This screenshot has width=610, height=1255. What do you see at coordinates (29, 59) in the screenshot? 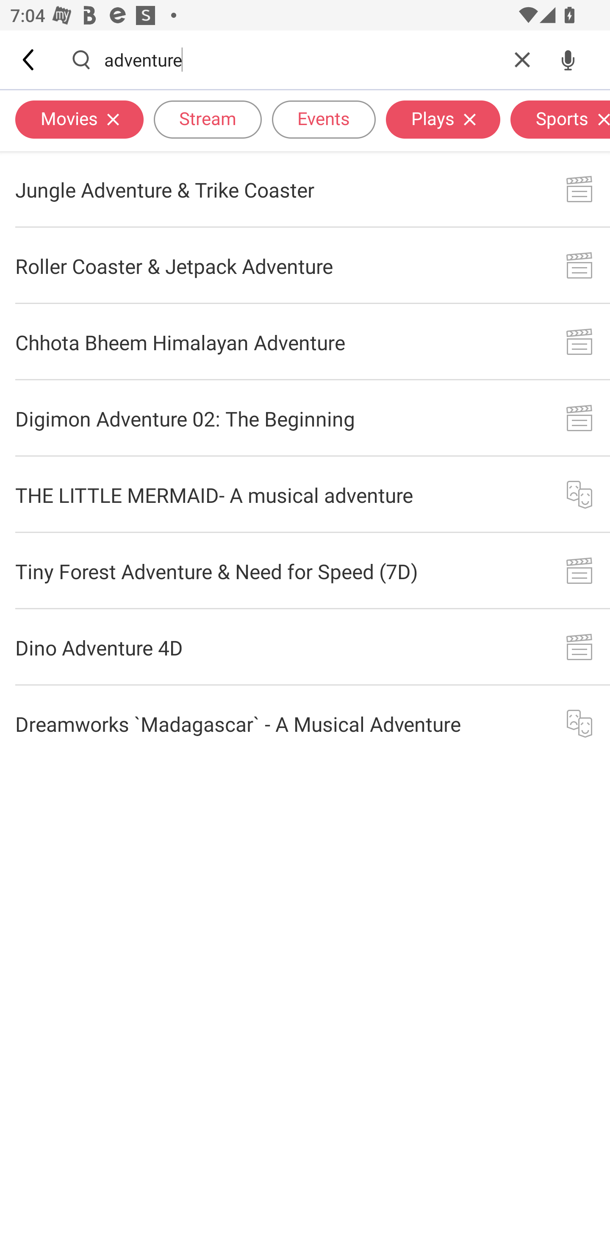
I see `Back` at bounding box center [29, 59].